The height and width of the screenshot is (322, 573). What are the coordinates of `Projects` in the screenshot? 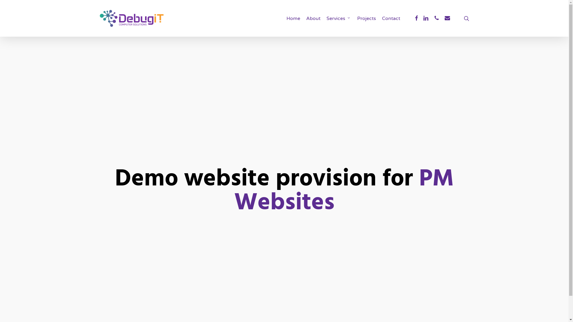 It's located at (366, 18).